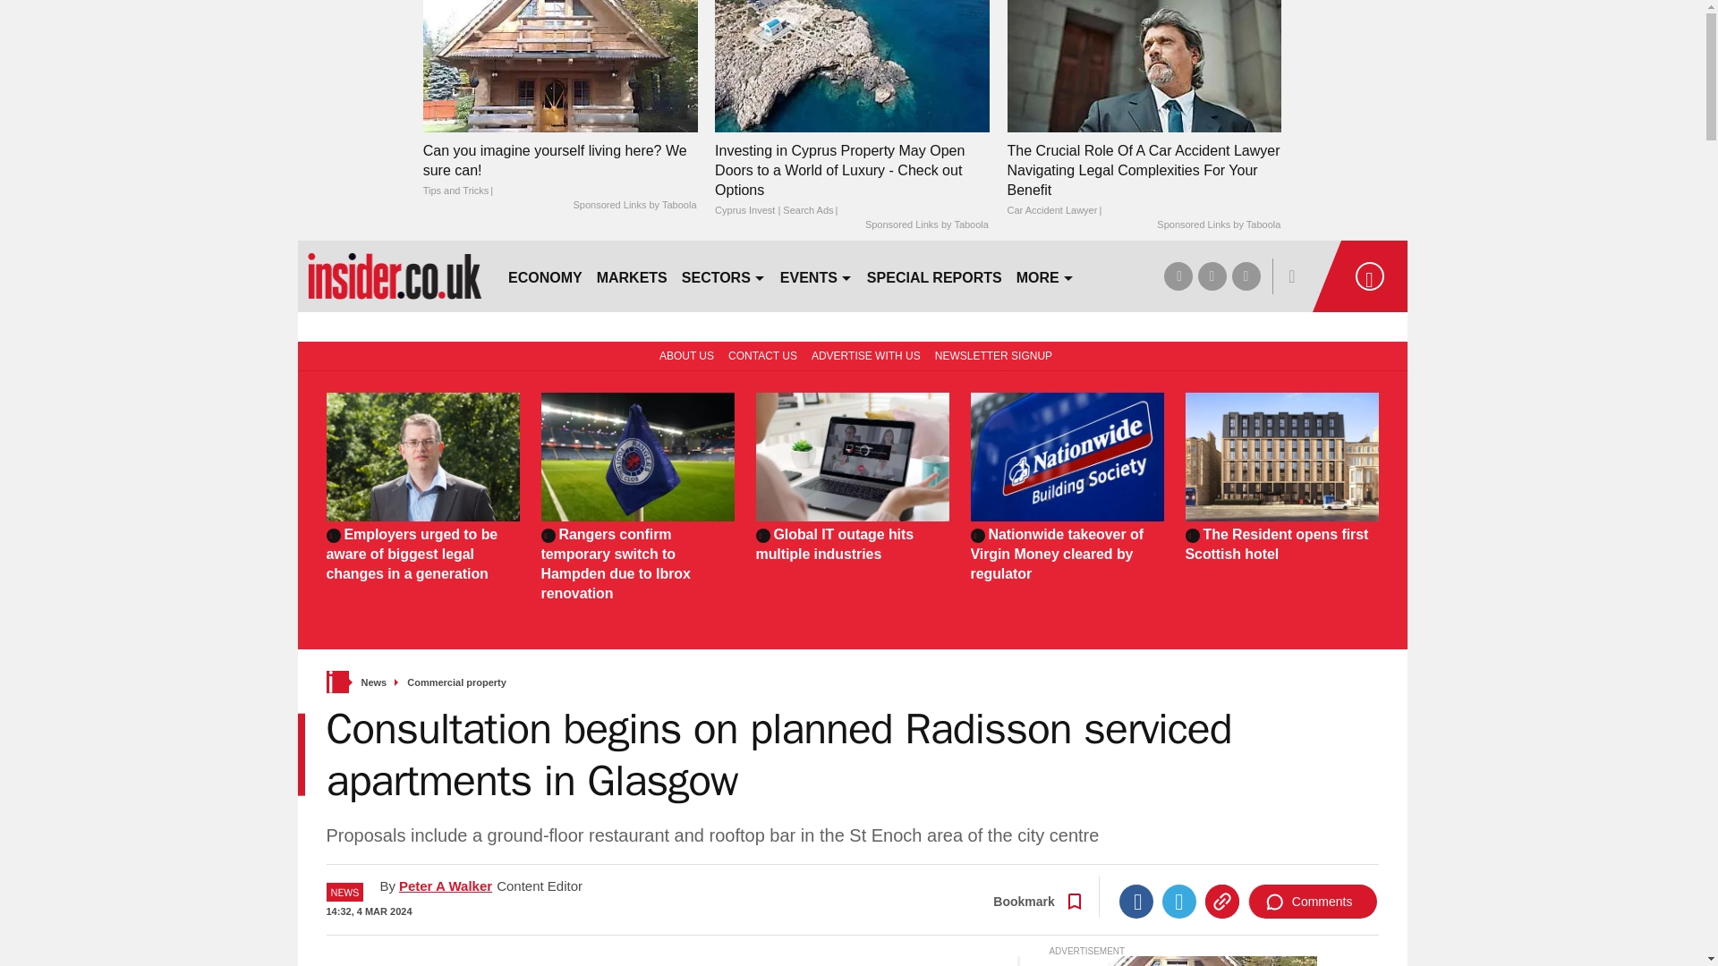 This screenshot has height=966, width=1718. I want to click on linkedin, so click(1246, 275).